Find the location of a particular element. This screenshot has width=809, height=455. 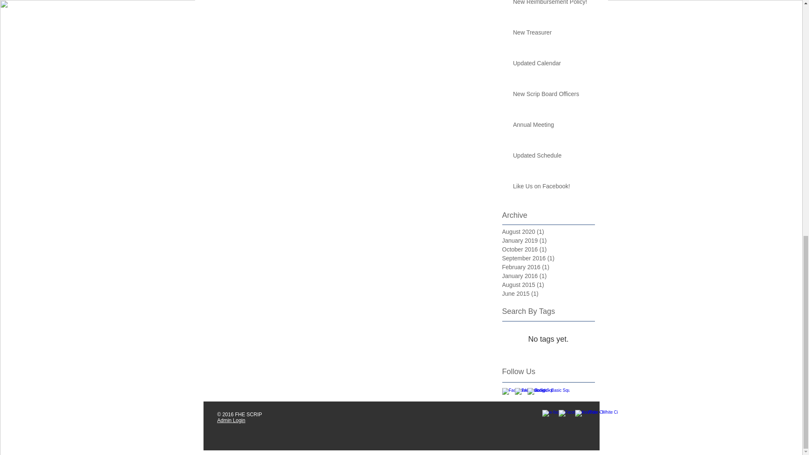

New Scrip Board Officers is located at coordinates (551, 96).